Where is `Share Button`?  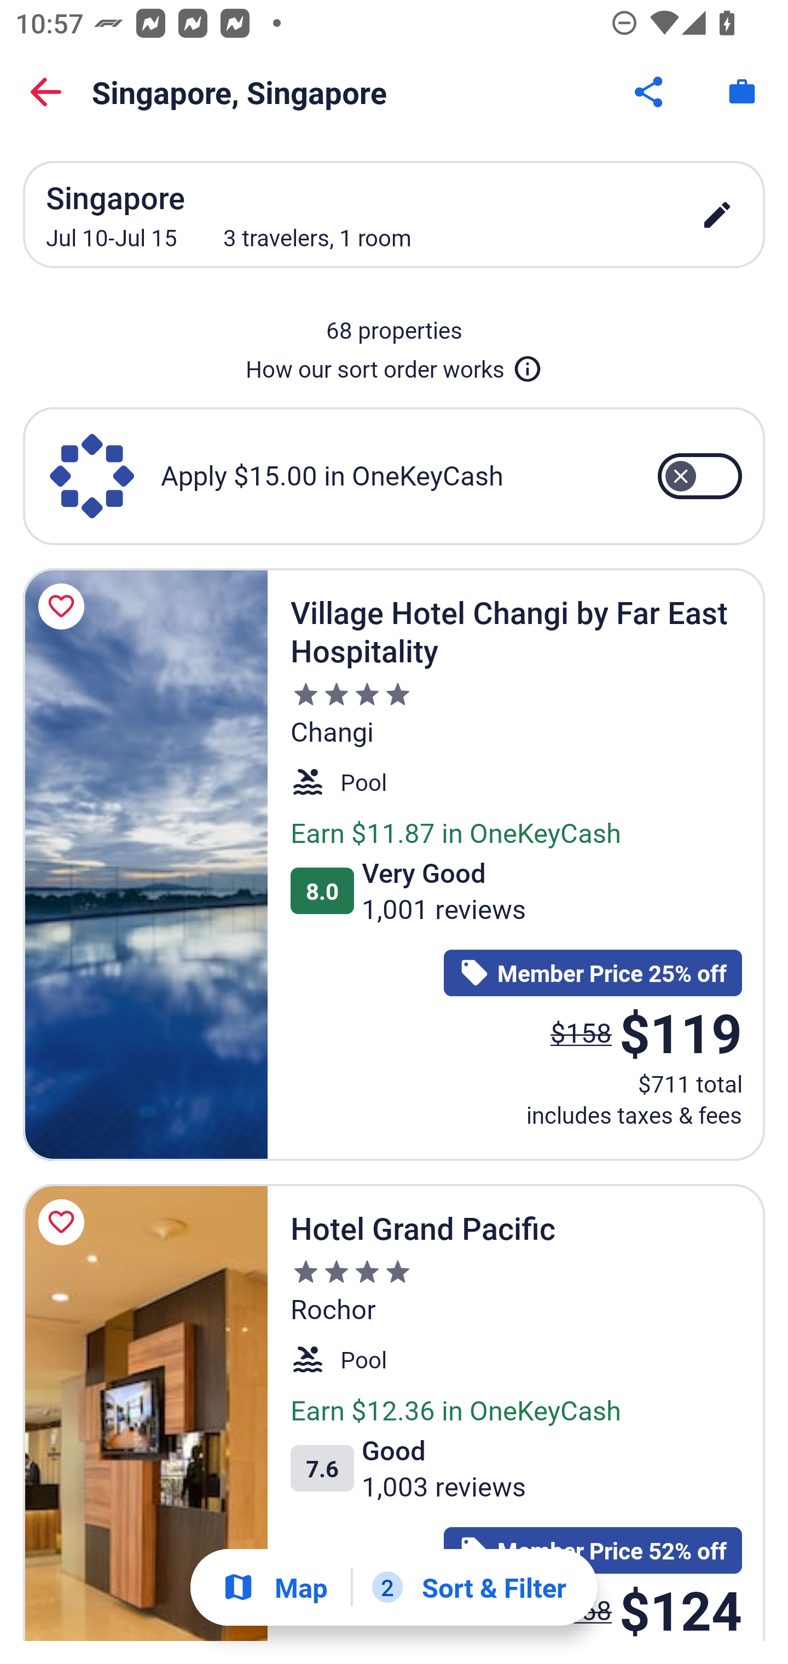 Share Button is located at coordinates (650, 92).